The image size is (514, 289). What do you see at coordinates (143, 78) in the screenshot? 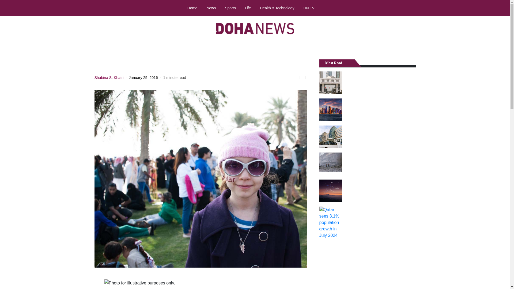
I see `January 25, 2016` at bounding box center [143, 78].